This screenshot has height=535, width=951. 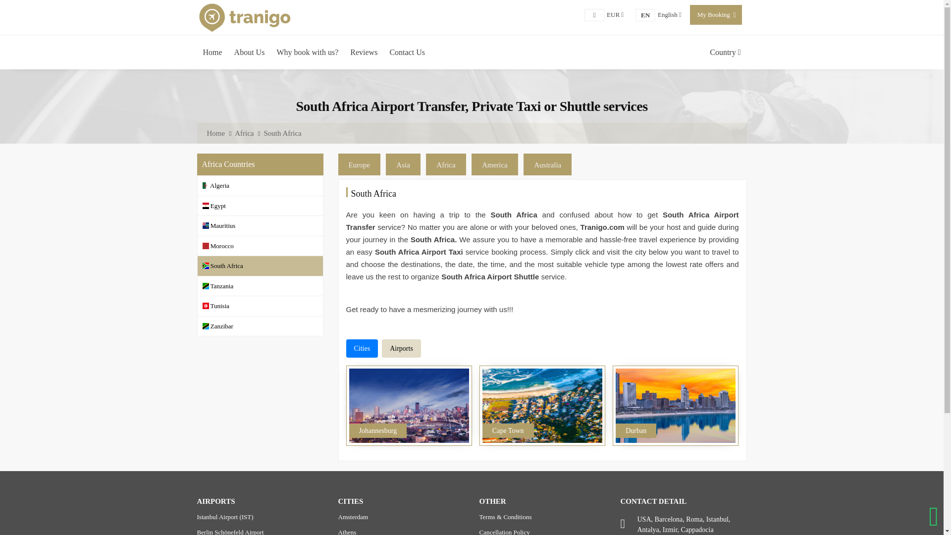 What do you see at coordinates (713, 14) in the screenshot?
I see `EUR` at bounding box center [713, 14].